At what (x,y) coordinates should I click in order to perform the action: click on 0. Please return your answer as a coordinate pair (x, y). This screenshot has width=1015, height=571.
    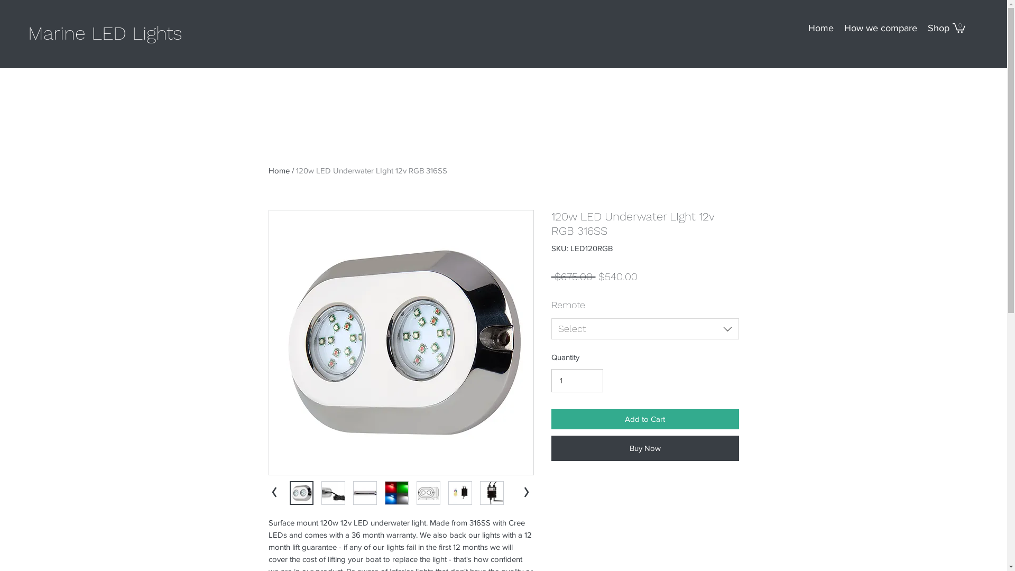
    Looking at the image, I should click on (959, 27).